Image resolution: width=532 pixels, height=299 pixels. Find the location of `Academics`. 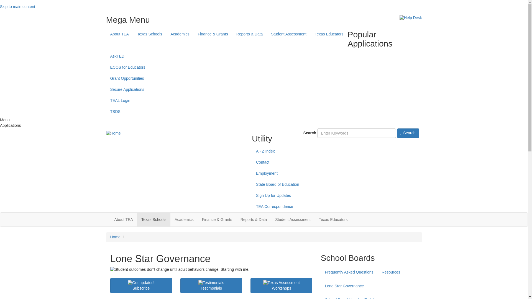

Academics is located at coordinates (180, 34).